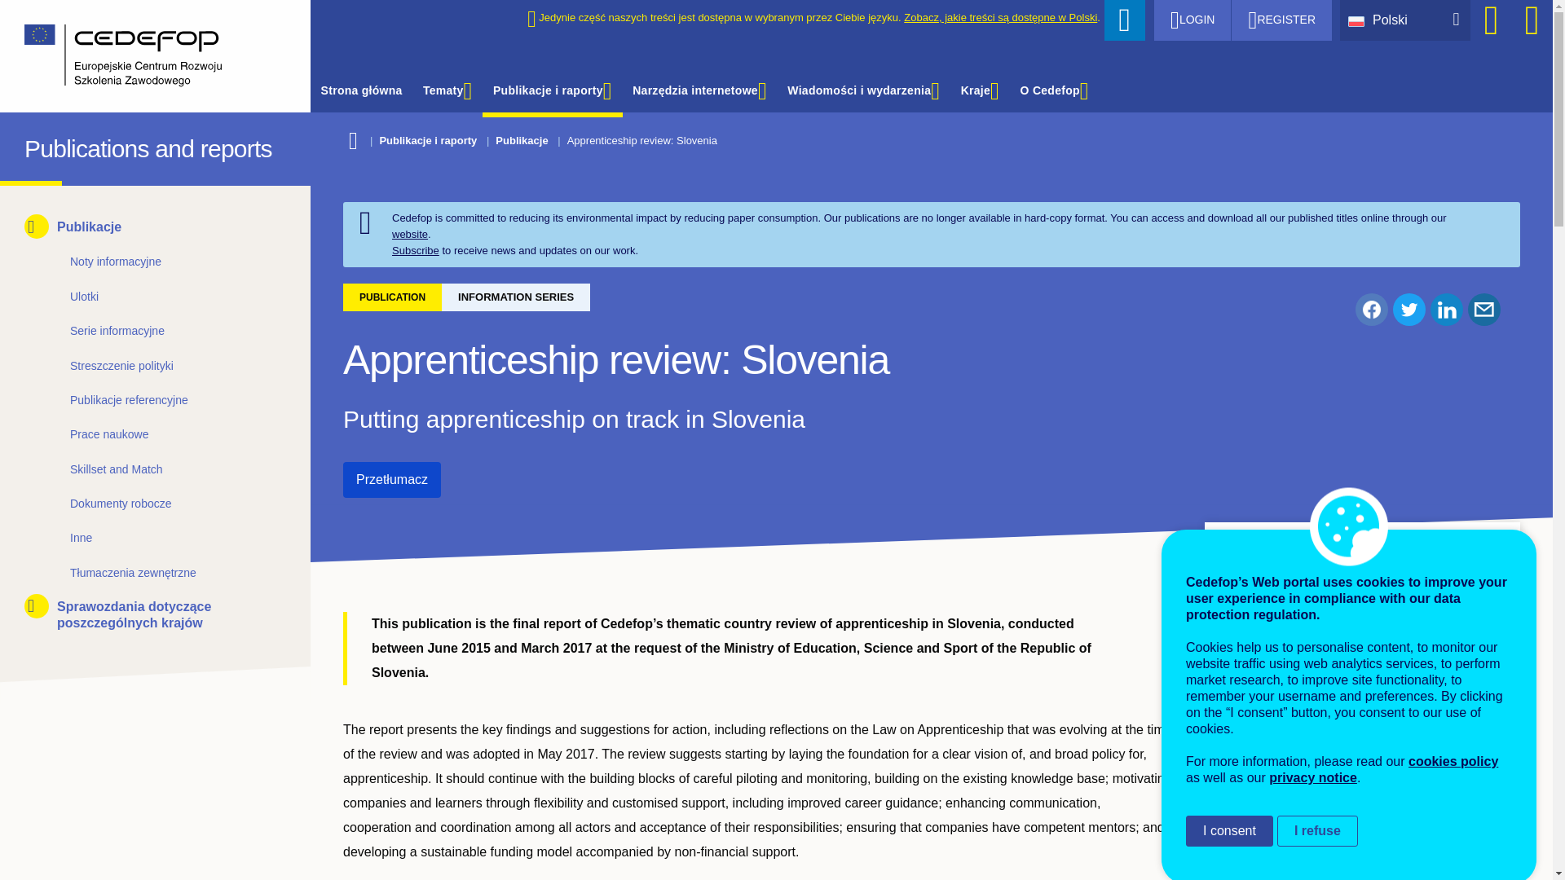 The height and width of the screenshot is (880, 1565). What do you see at coordinates (1125, 20) in the screenshot?
I see `Apply` at bounding box center [1125, 20].